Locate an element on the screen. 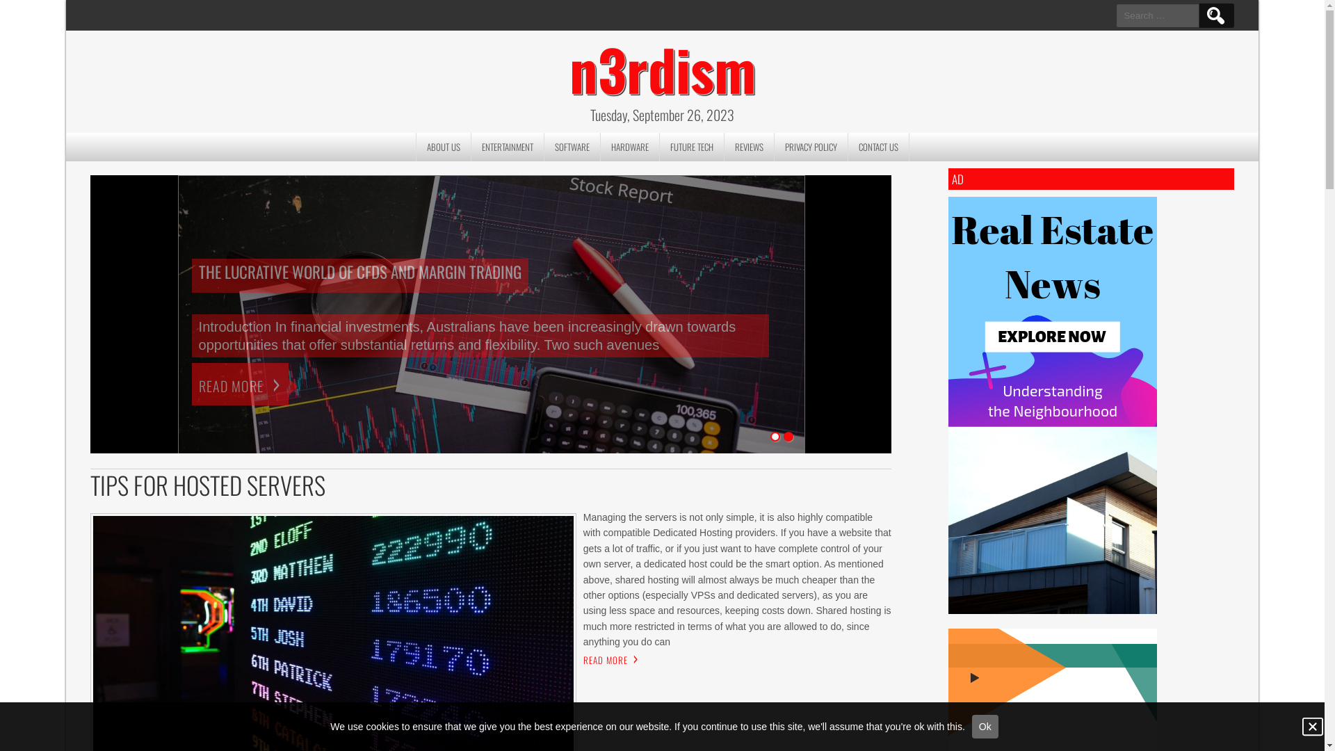 The image size is (1335, 751). READ MORE is located at coordinates (241, 384).